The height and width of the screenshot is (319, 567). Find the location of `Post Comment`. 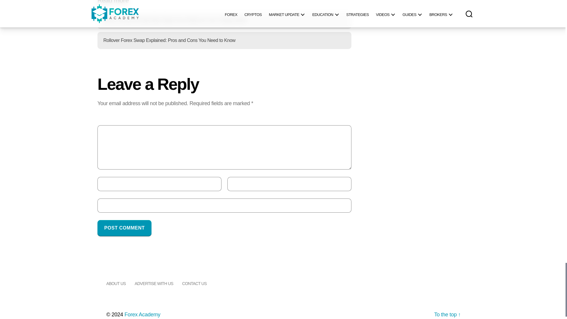

Post Comment is located at coordinates (124, 228).